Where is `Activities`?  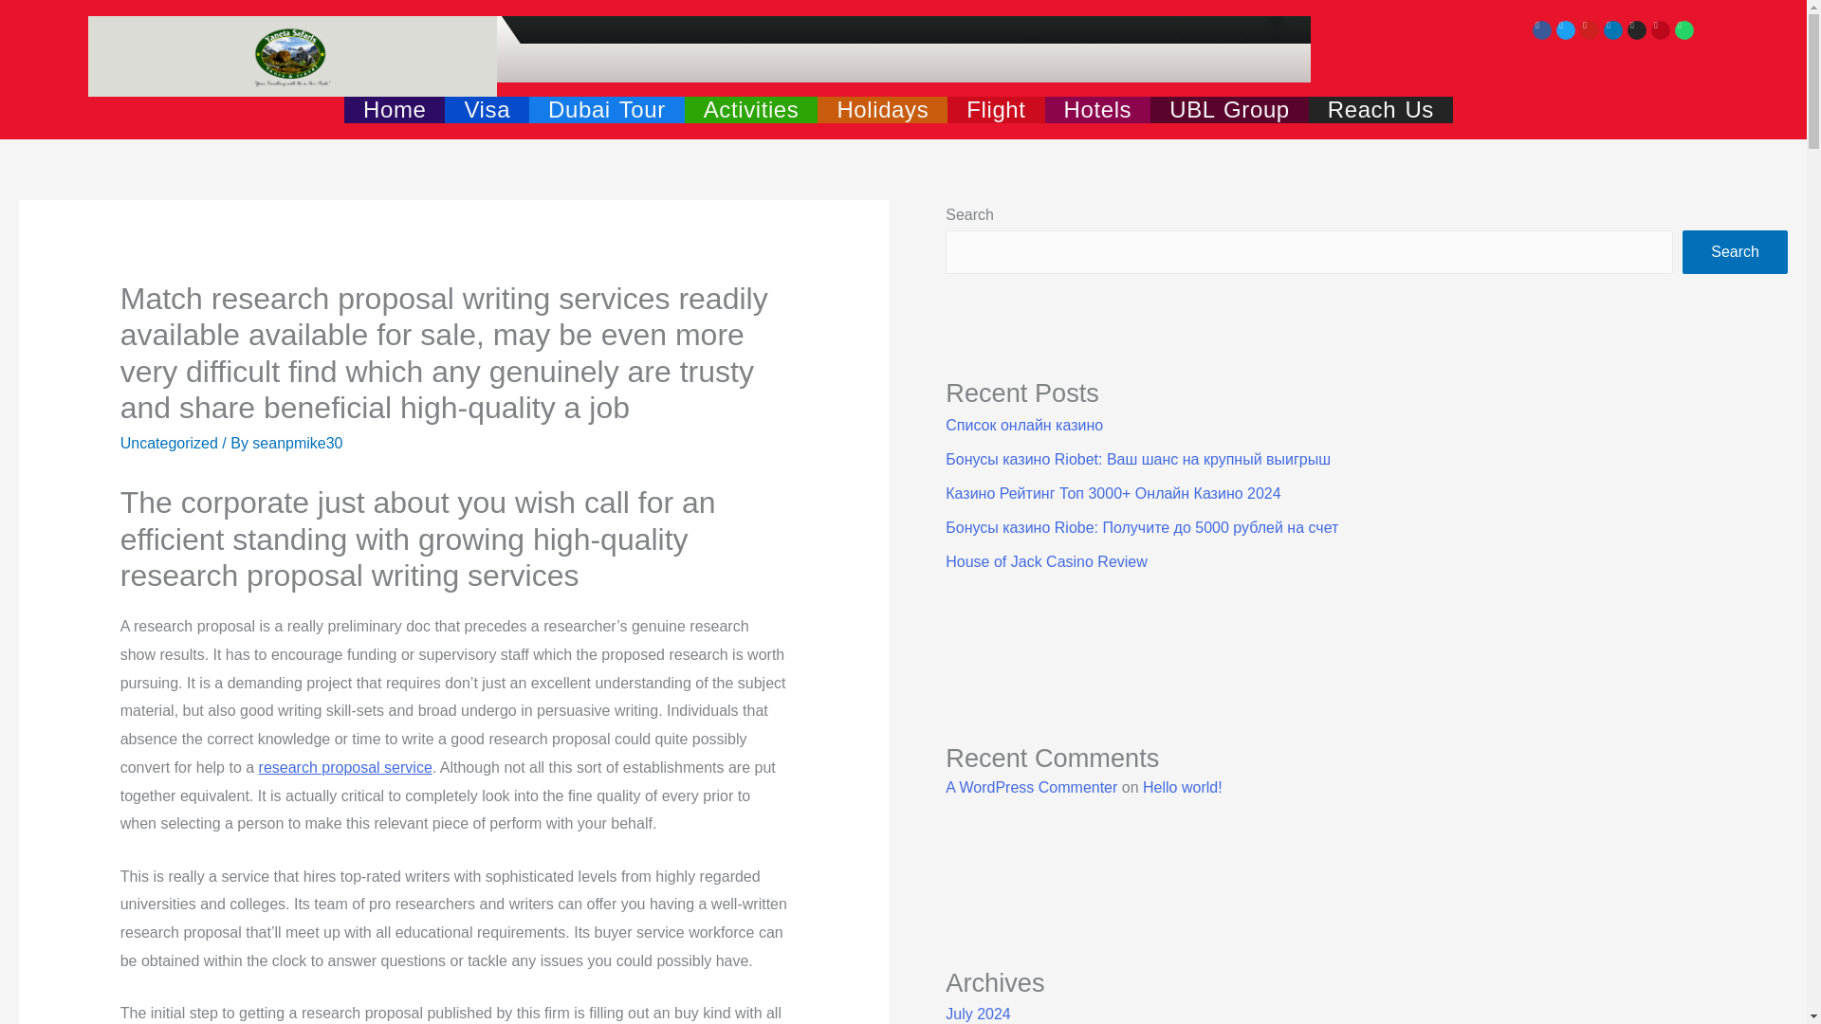 Activities is located at coordinates (751, 109).